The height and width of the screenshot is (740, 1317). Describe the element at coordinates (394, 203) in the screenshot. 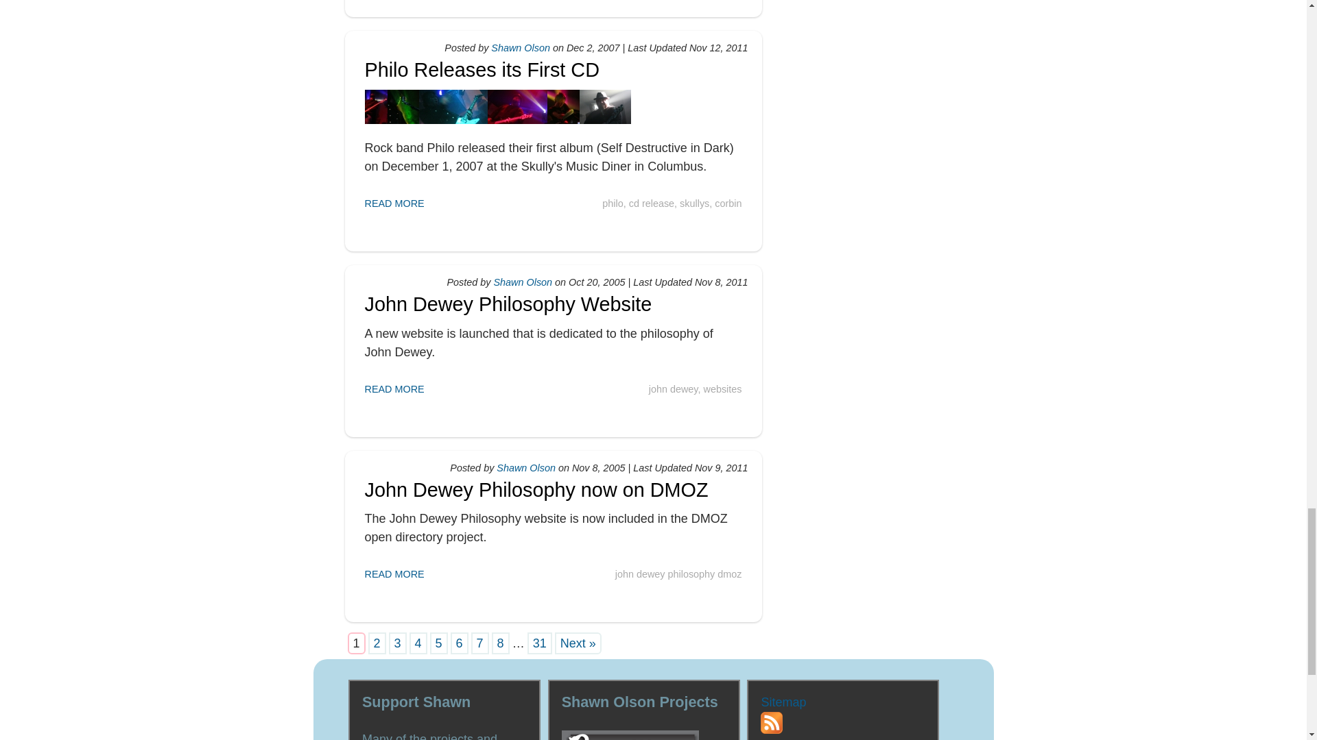

I see `READ MORE` at that location.